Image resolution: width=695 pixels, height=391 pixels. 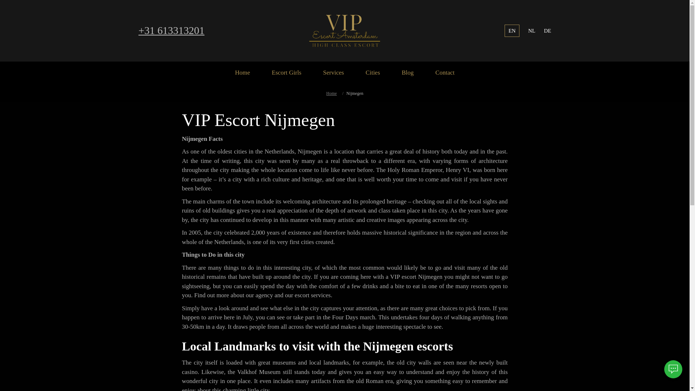 What do you see at coordinates (372, 72) in the screenshot?
I see `Cities` at bounding box center [372, 72].